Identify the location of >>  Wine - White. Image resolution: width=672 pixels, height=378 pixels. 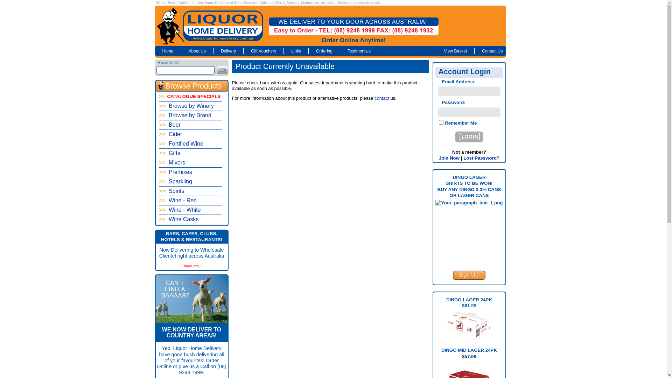
(190, 210).